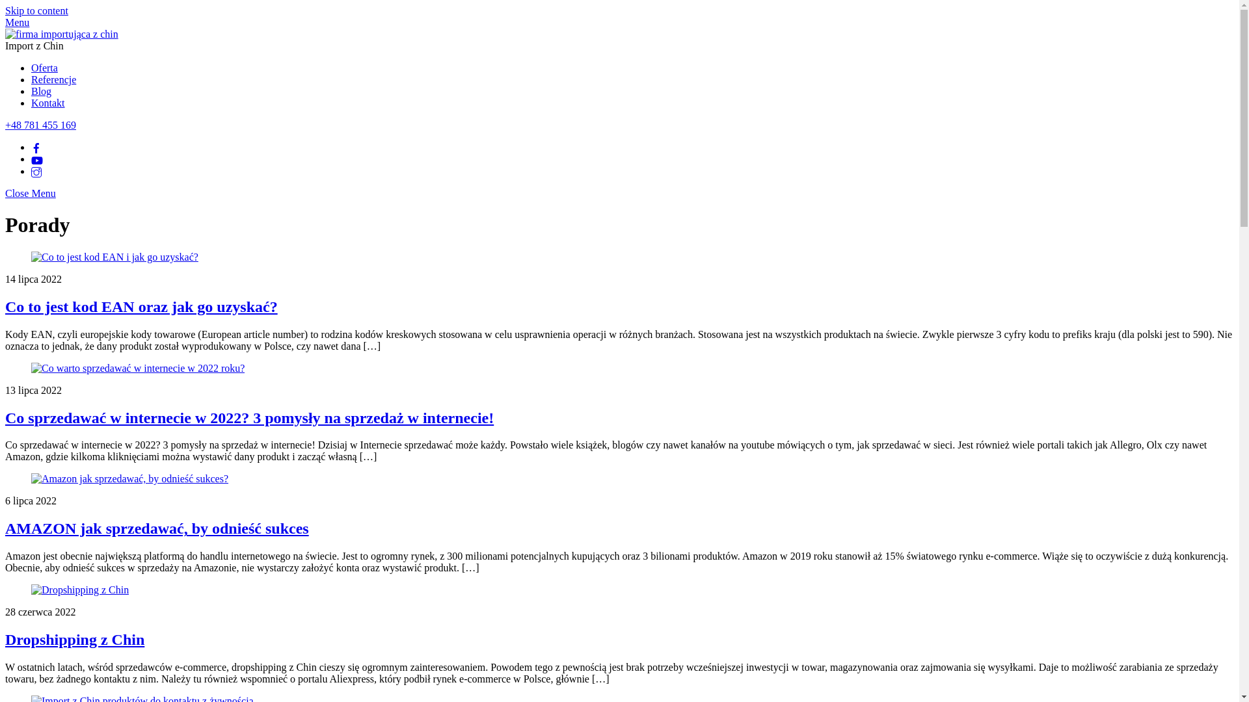 This screenshot has width=1249, height=702. Describe the element at coordinates (75, 640) in the screenshot. I see `Dropshipping z Chin` at that location.